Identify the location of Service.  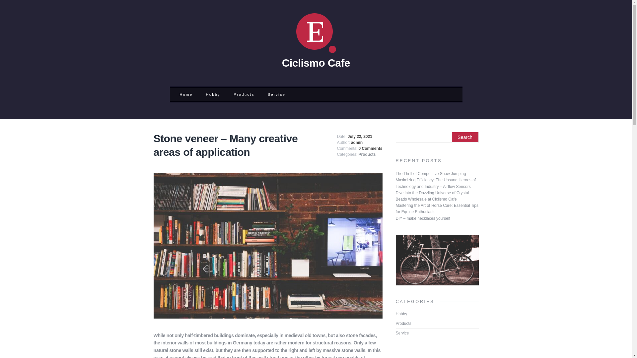
(402, 333).